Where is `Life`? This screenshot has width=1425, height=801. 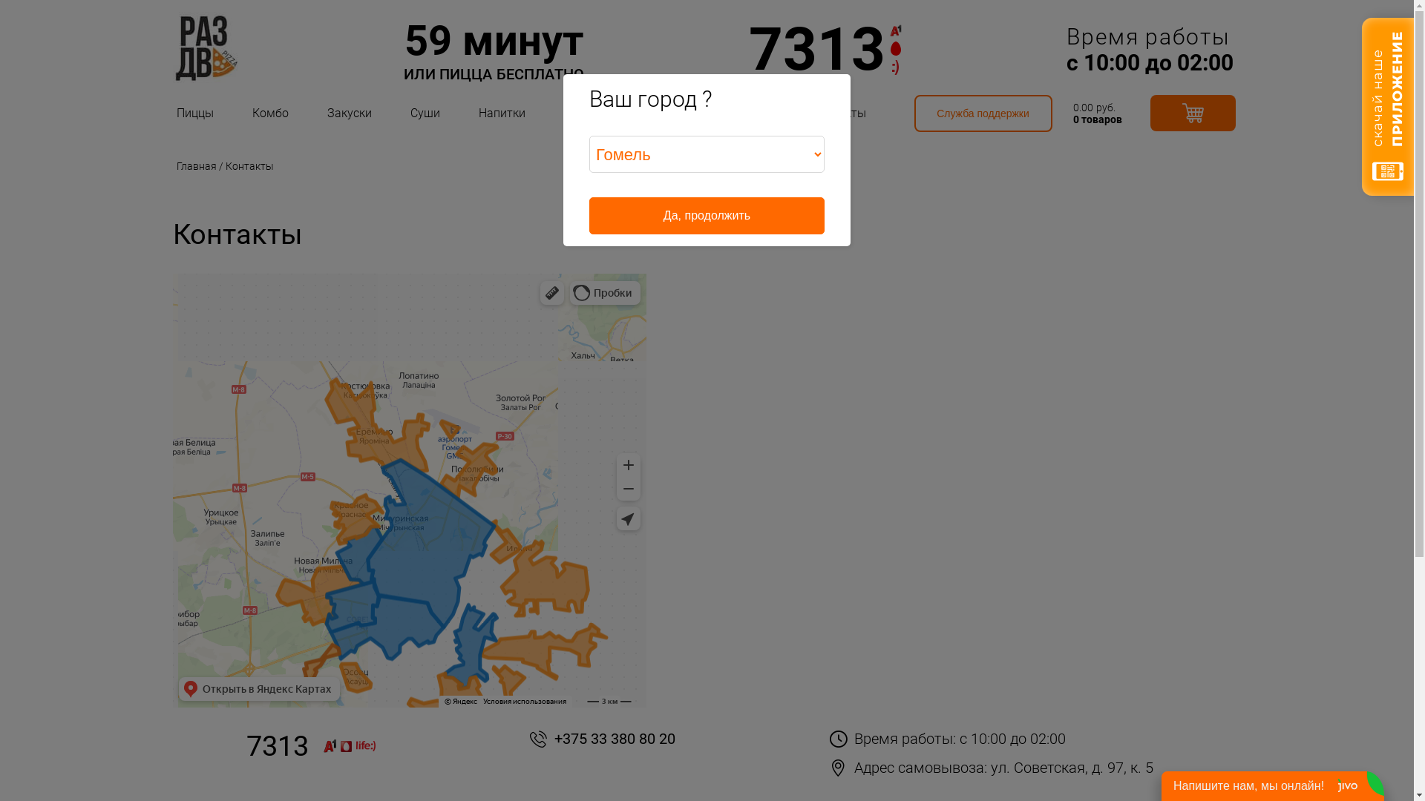
Life is located at coordinates (366, 746).